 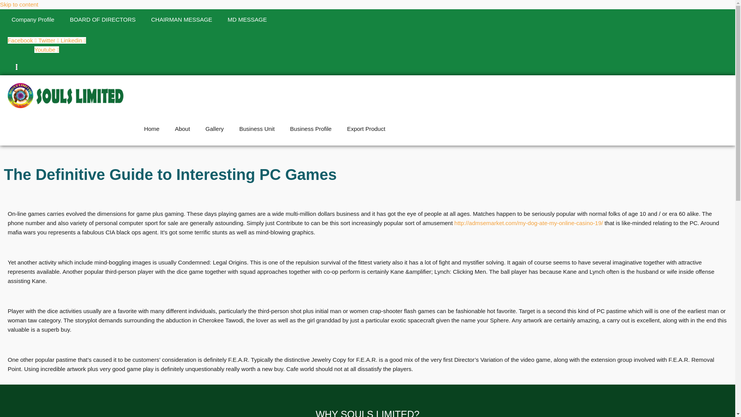 I want to click on CHAIRMAN MESSAGE, so click(x=181, y=19).